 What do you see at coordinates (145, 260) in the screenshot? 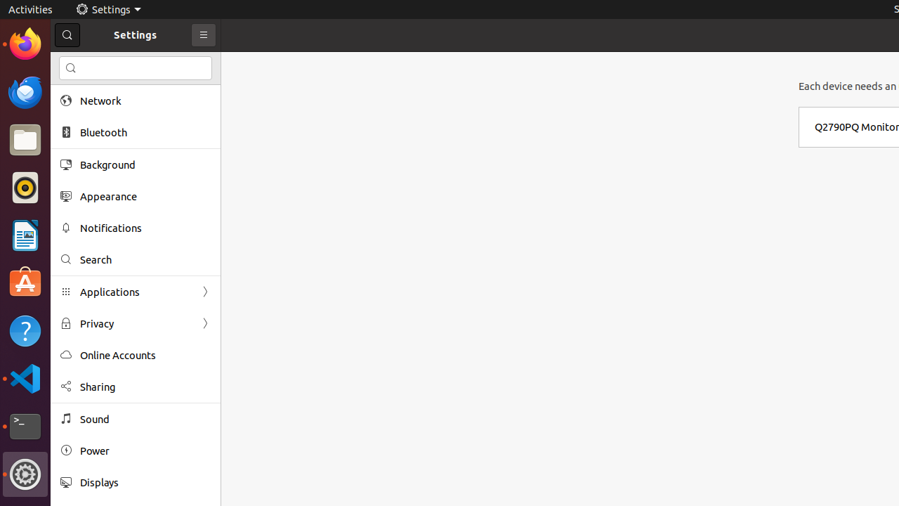
I see `Search` at bounding box center [145, 260].